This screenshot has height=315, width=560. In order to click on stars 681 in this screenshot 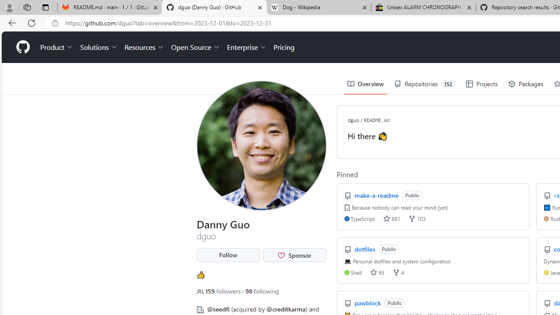, I will do `click(392, 219)`.